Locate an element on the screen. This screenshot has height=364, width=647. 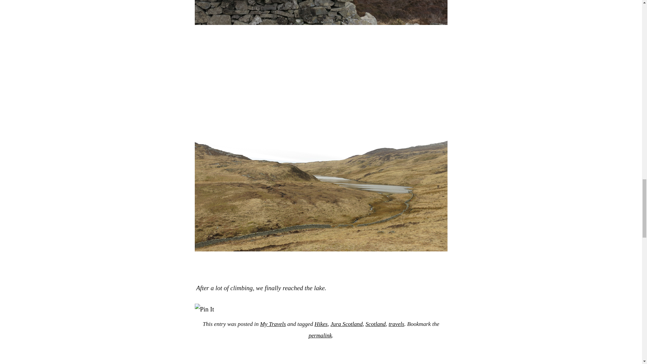
Jura Scotland is located at coordinates (346, 324).